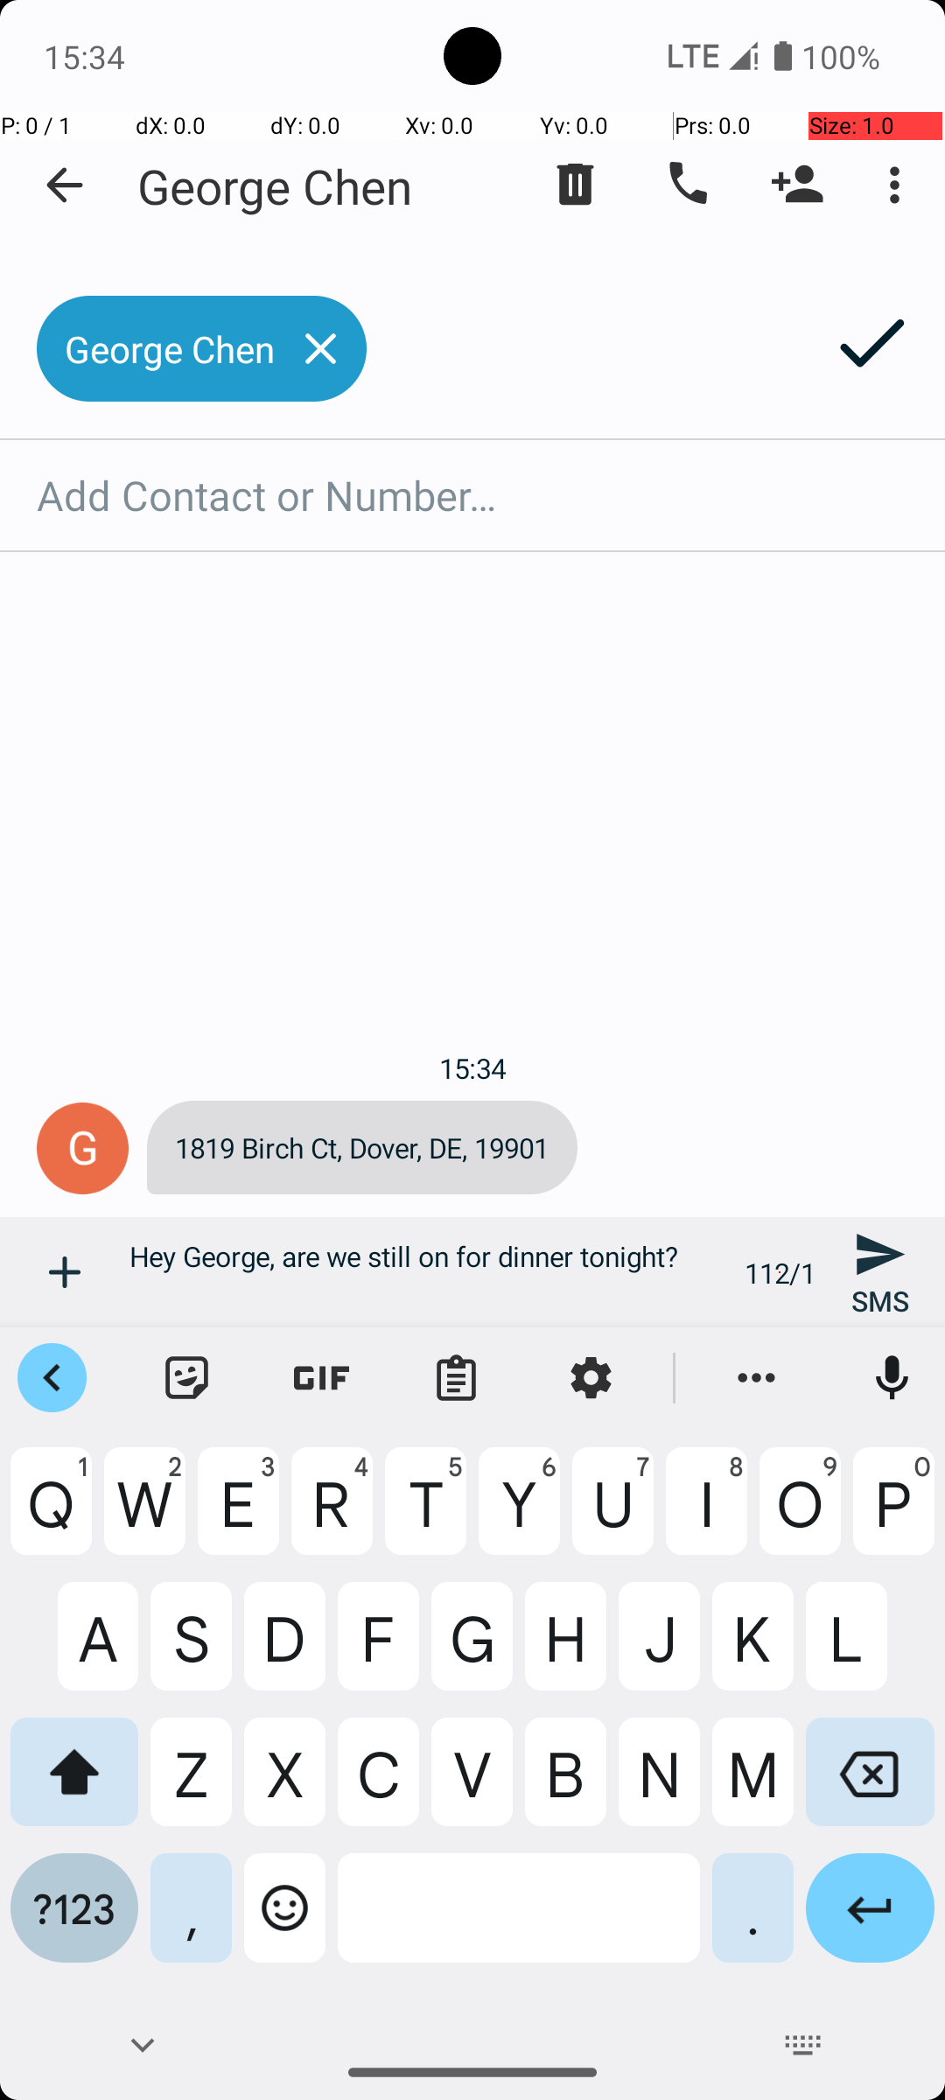 This screenshot has width=945, height=2100. What do you see at coordinates (780, 1272) in the screenshot?
I see `112/1` at bounding box center [780, 1272].